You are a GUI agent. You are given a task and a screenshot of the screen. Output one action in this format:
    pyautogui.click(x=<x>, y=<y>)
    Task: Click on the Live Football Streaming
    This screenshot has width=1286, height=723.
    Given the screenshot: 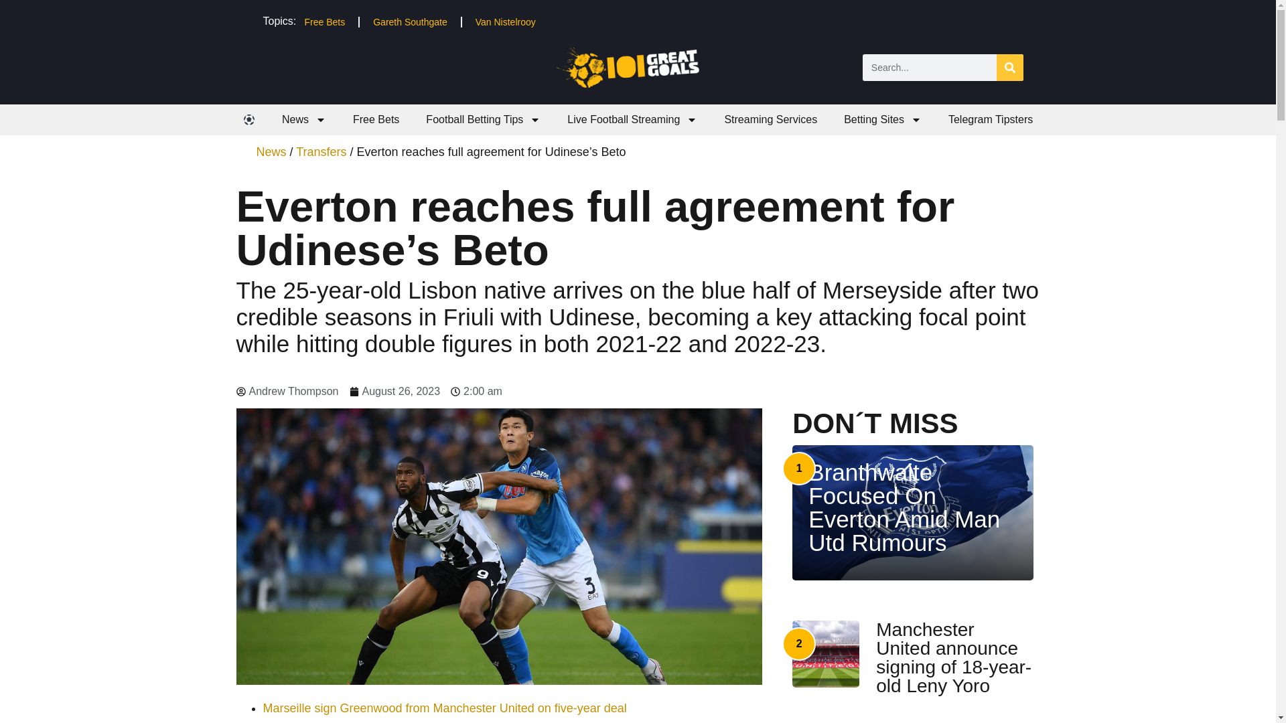 What is the action you would take?
    pyautogui.click(x=632, y=119)
    